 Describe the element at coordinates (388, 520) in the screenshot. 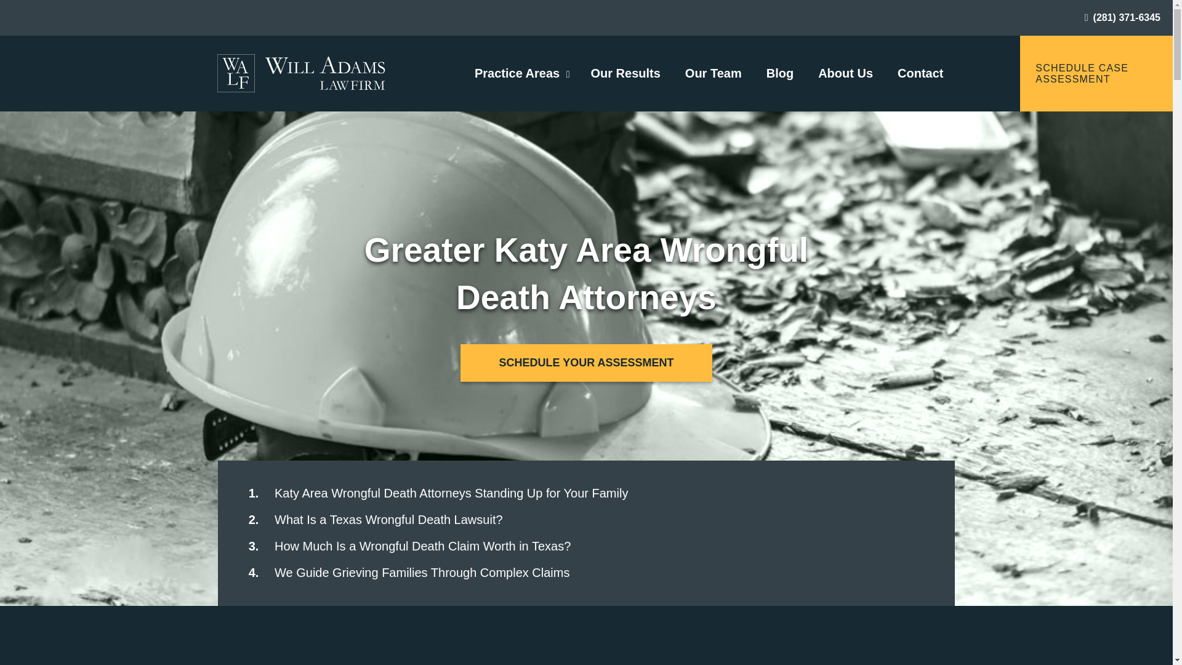

I see `What Is a Texas Wrongful Death Lawsuit?` at that location.